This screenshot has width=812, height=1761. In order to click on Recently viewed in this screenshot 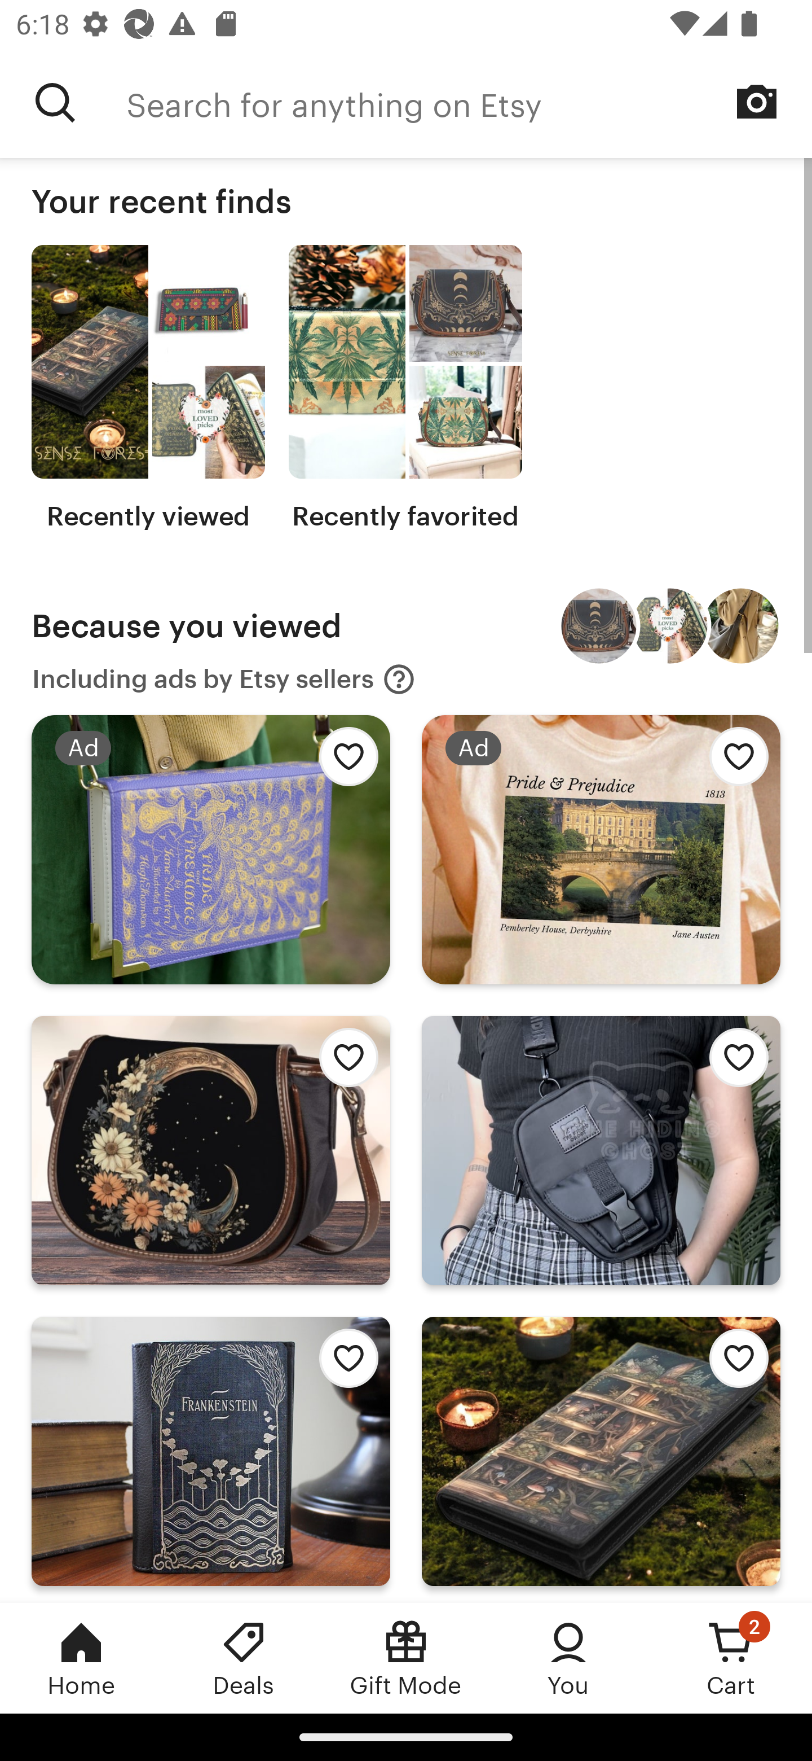, I will do `click(148, 388)`.